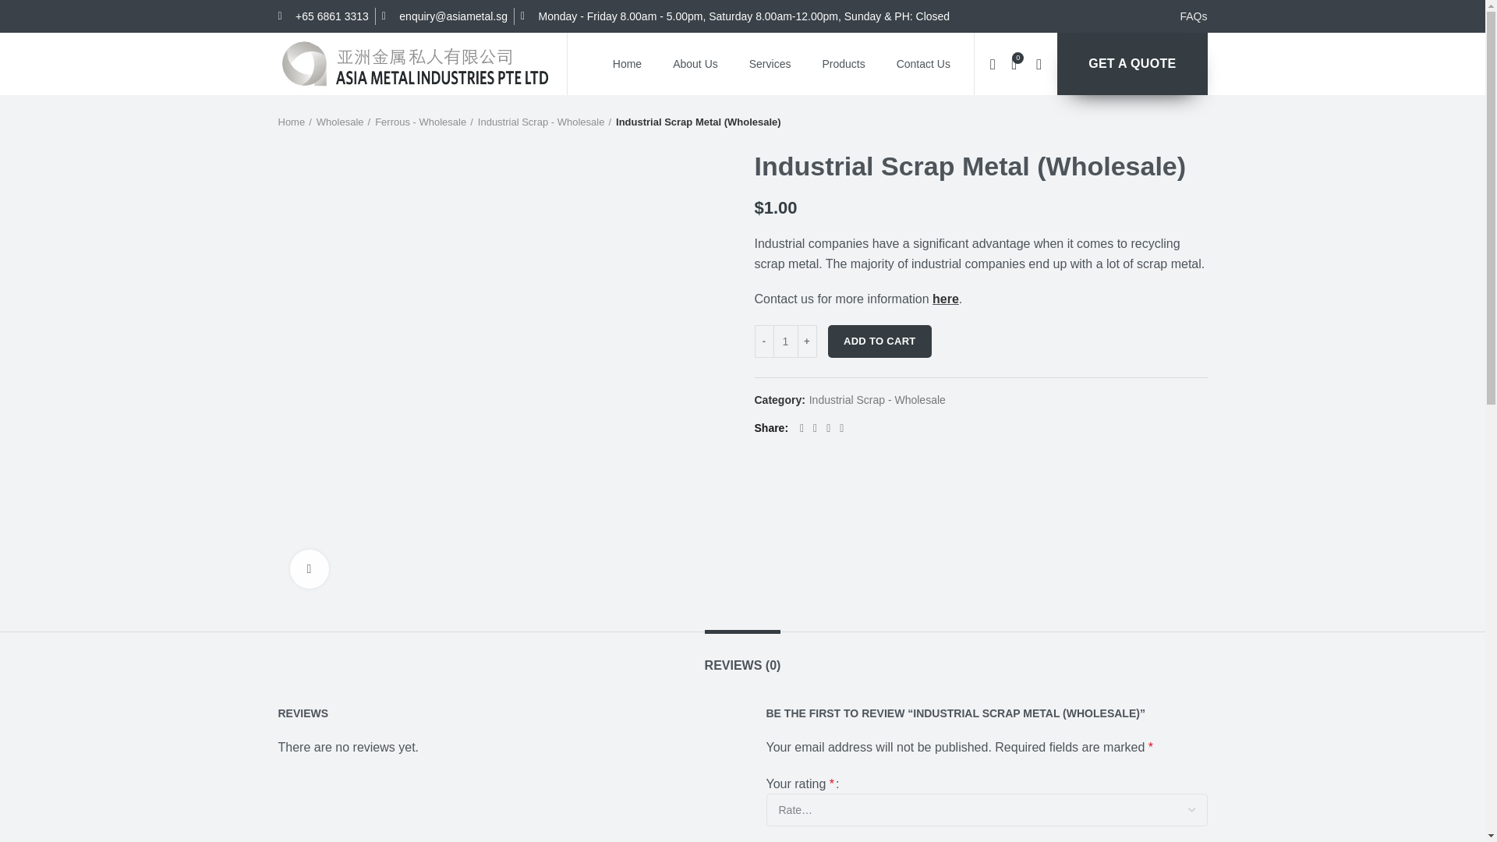  Describe the element at coordinates (627, 64) in the screenshot. I see `Home` at that location.